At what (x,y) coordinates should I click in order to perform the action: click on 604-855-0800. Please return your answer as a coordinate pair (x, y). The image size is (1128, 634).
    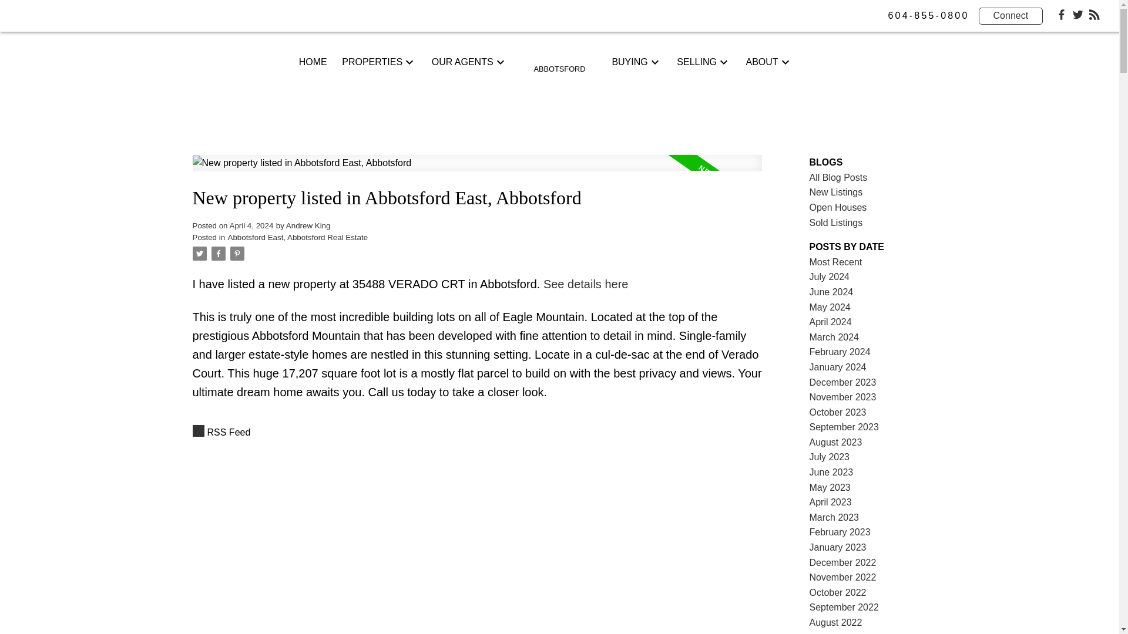
    Looking at the image, I should click on (928, 15).